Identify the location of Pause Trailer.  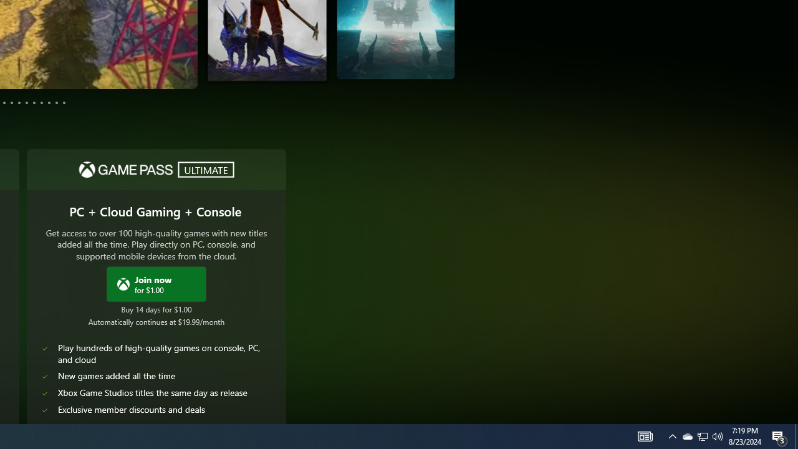
(175, 66).